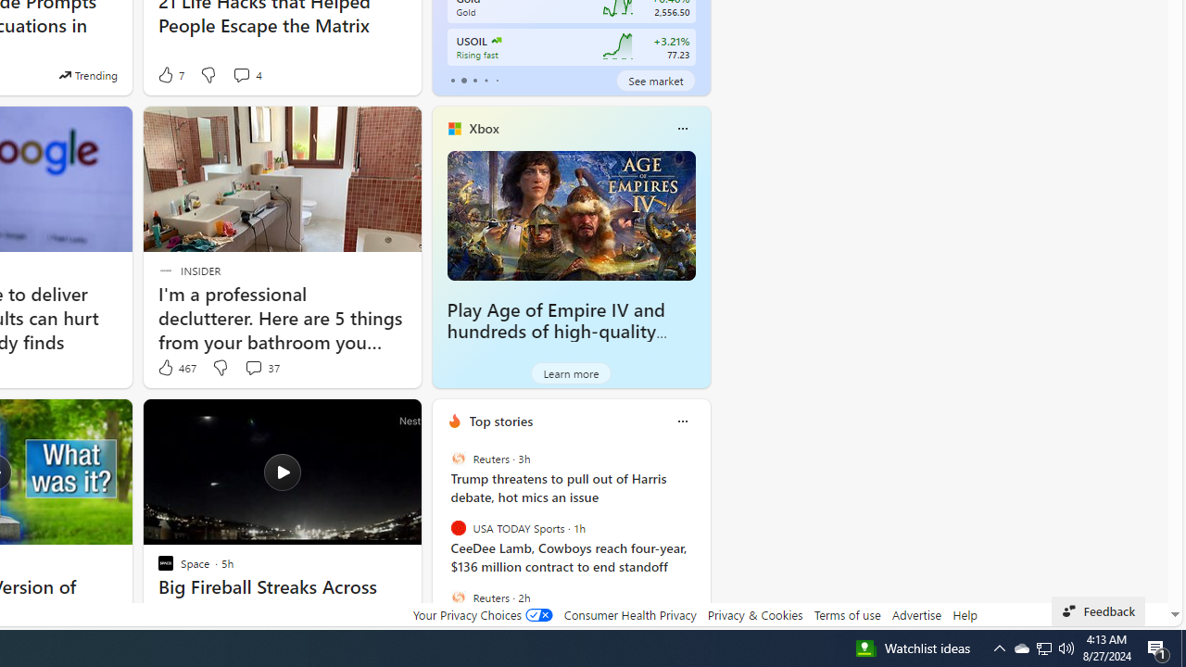  What do you see at coordinates (170, 74) in the screenshot?
I see `7 Like` at bounding box center [170, 74].